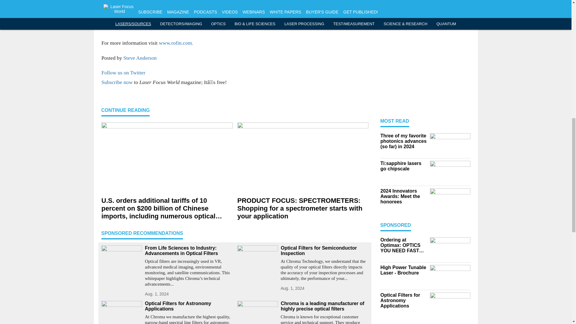  Describe the element at coordinates (117, 82) in the screenshot. I see `Subscribe now` at that location.